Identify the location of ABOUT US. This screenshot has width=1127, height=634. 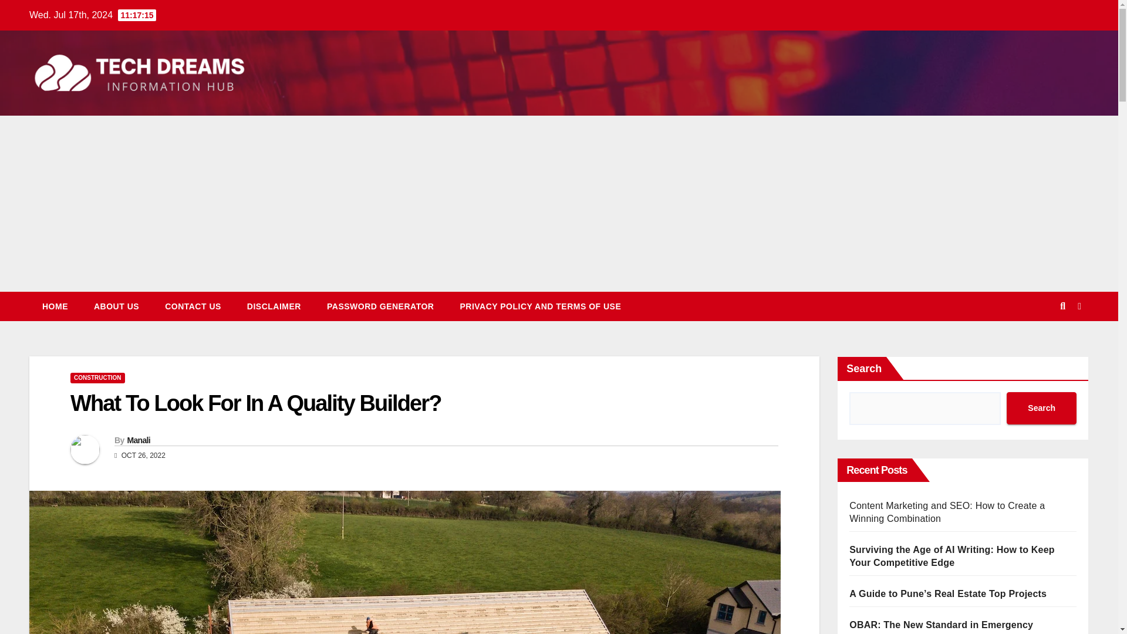
(116, 306).